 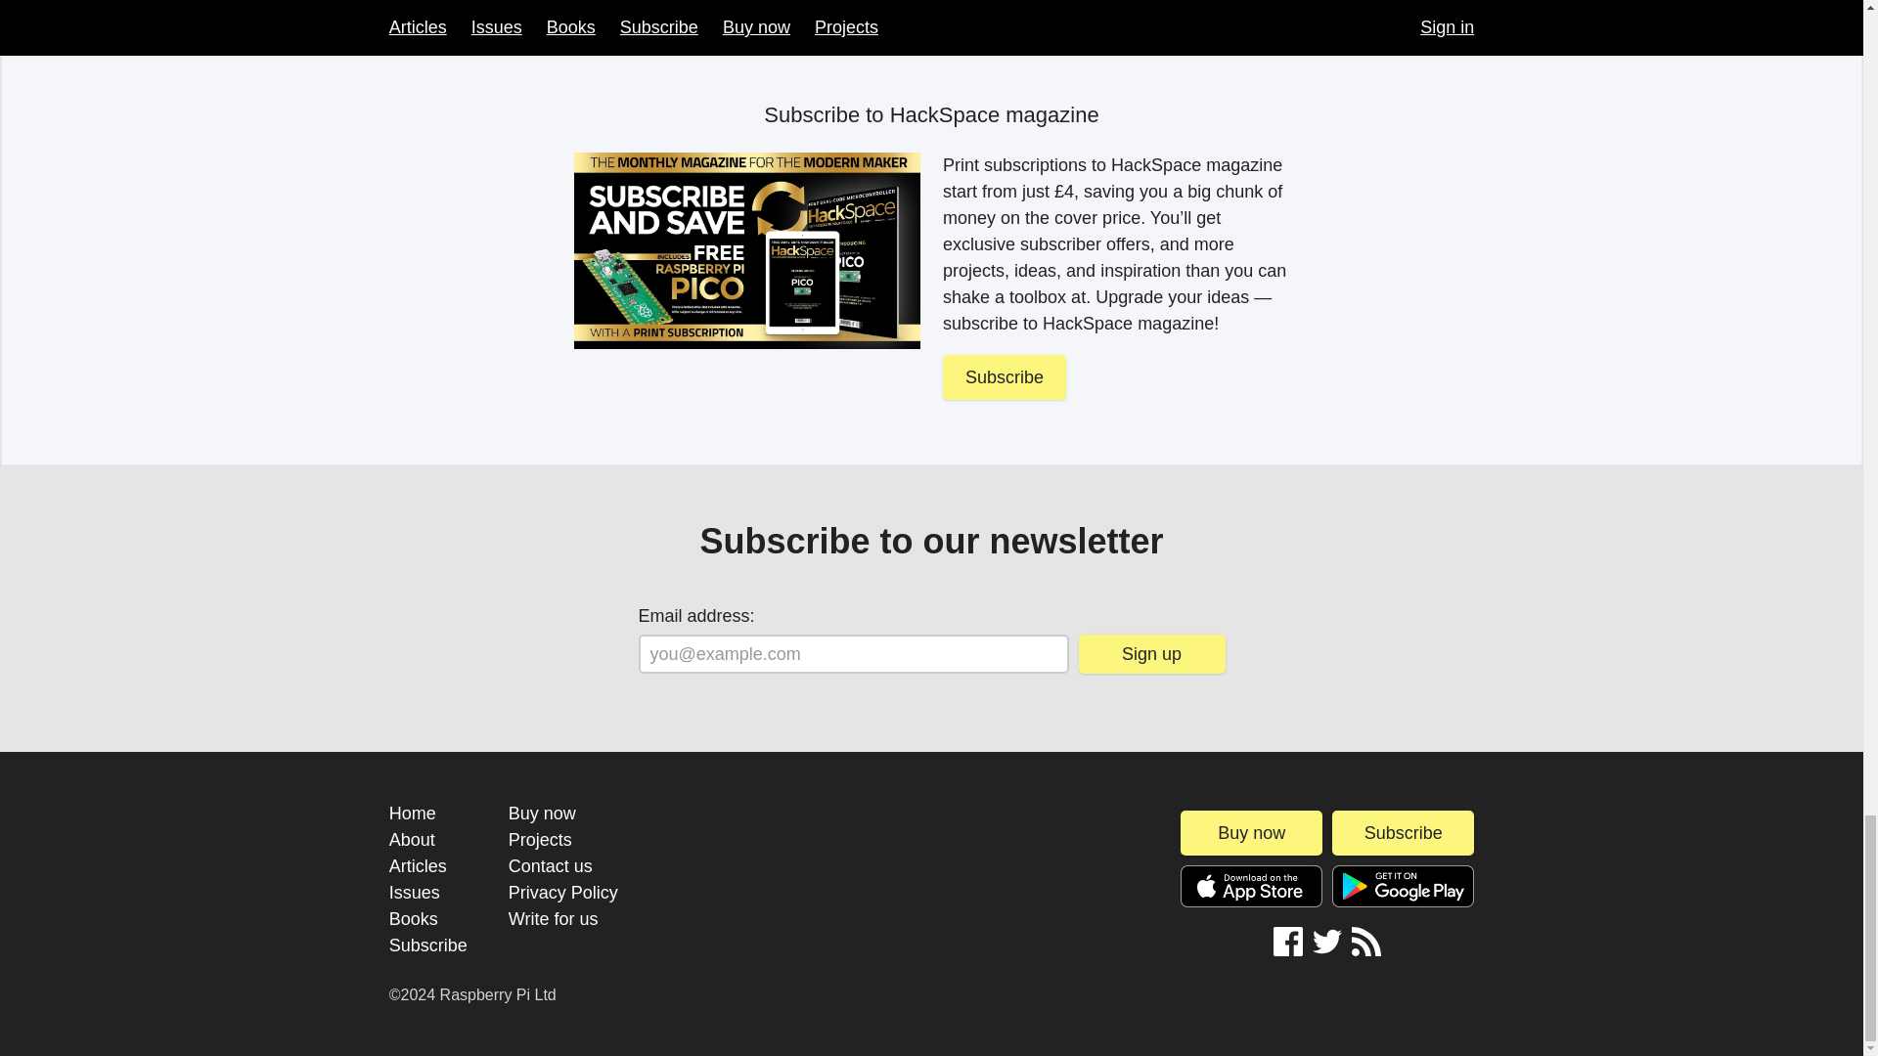 I want to click on Sign up, so click(x=1150, y=654).